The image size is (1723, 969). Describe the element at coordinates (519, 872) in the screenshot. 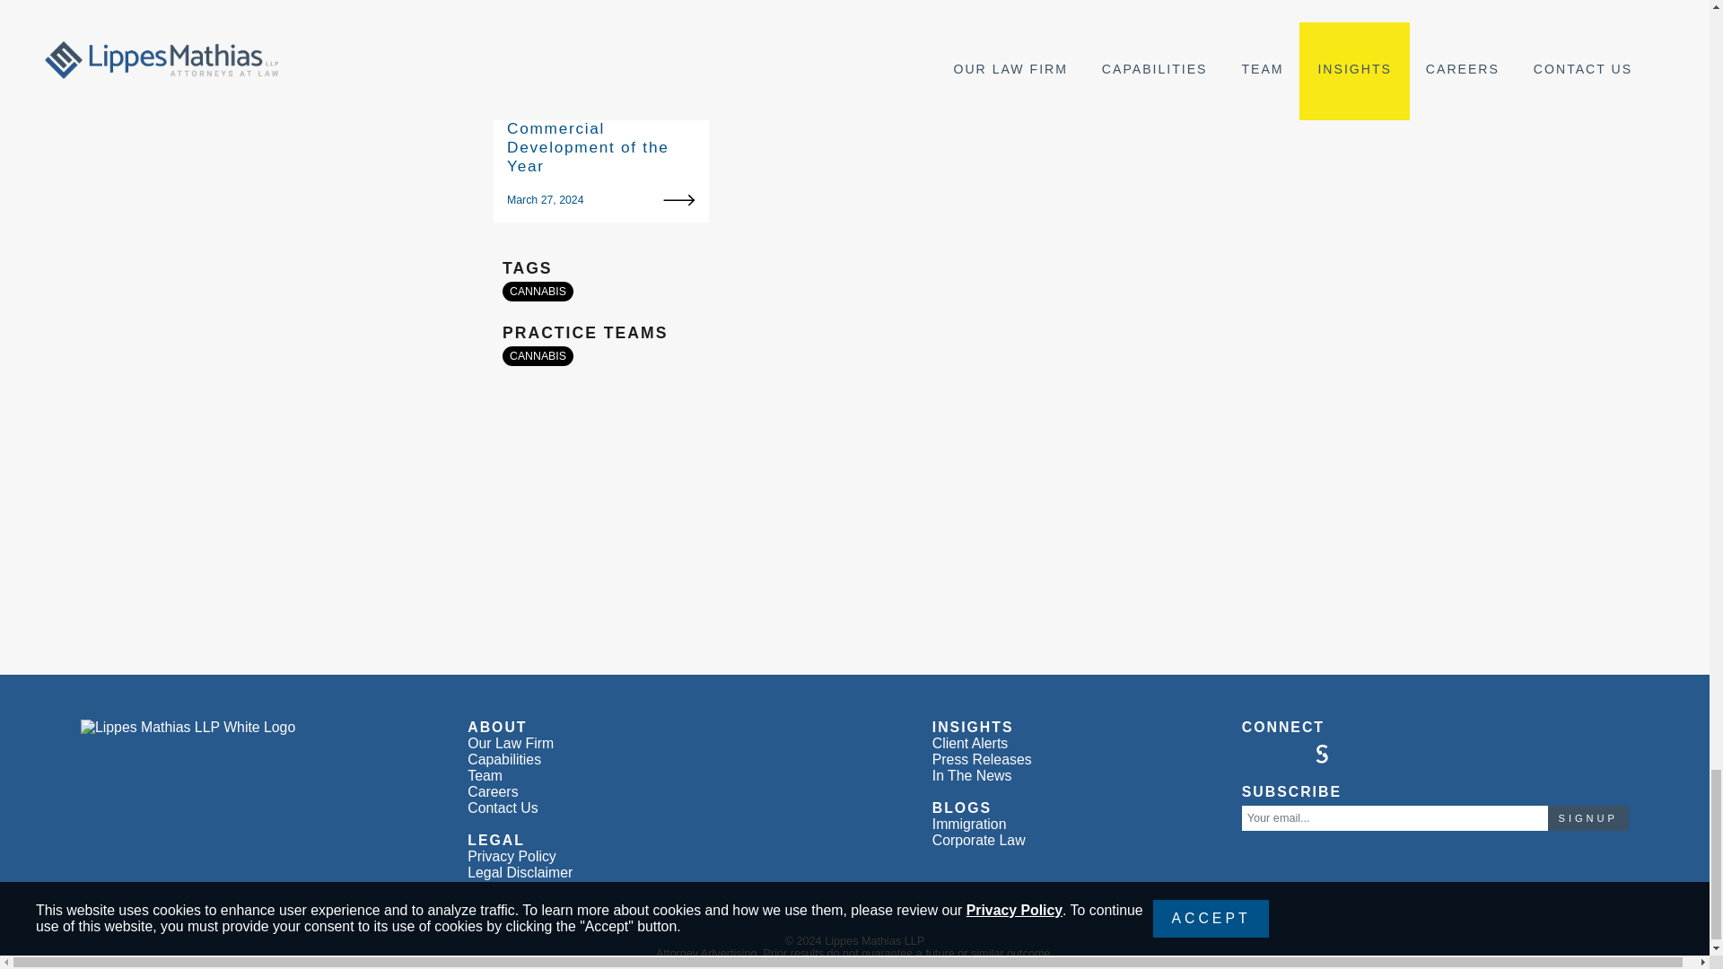

I see `Legal Disclaimer` at that location.